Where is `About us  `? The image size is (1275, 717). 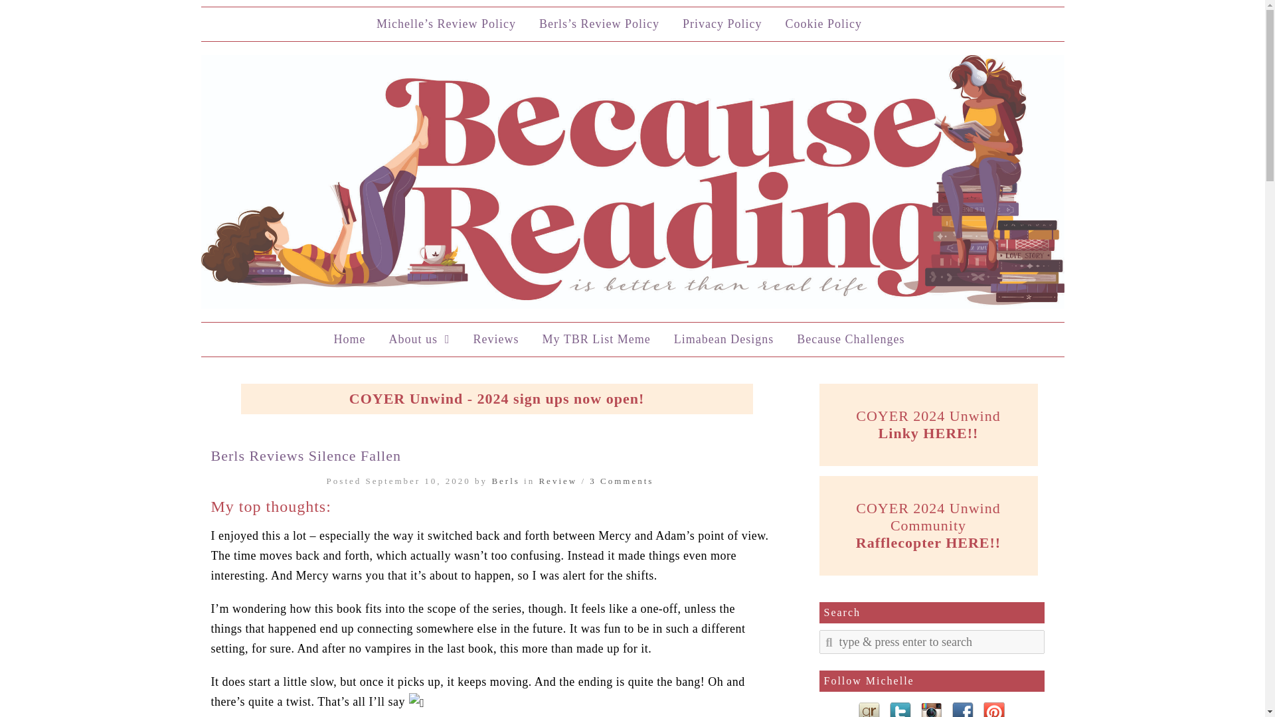
About us   is located at coordinates (418, 339).